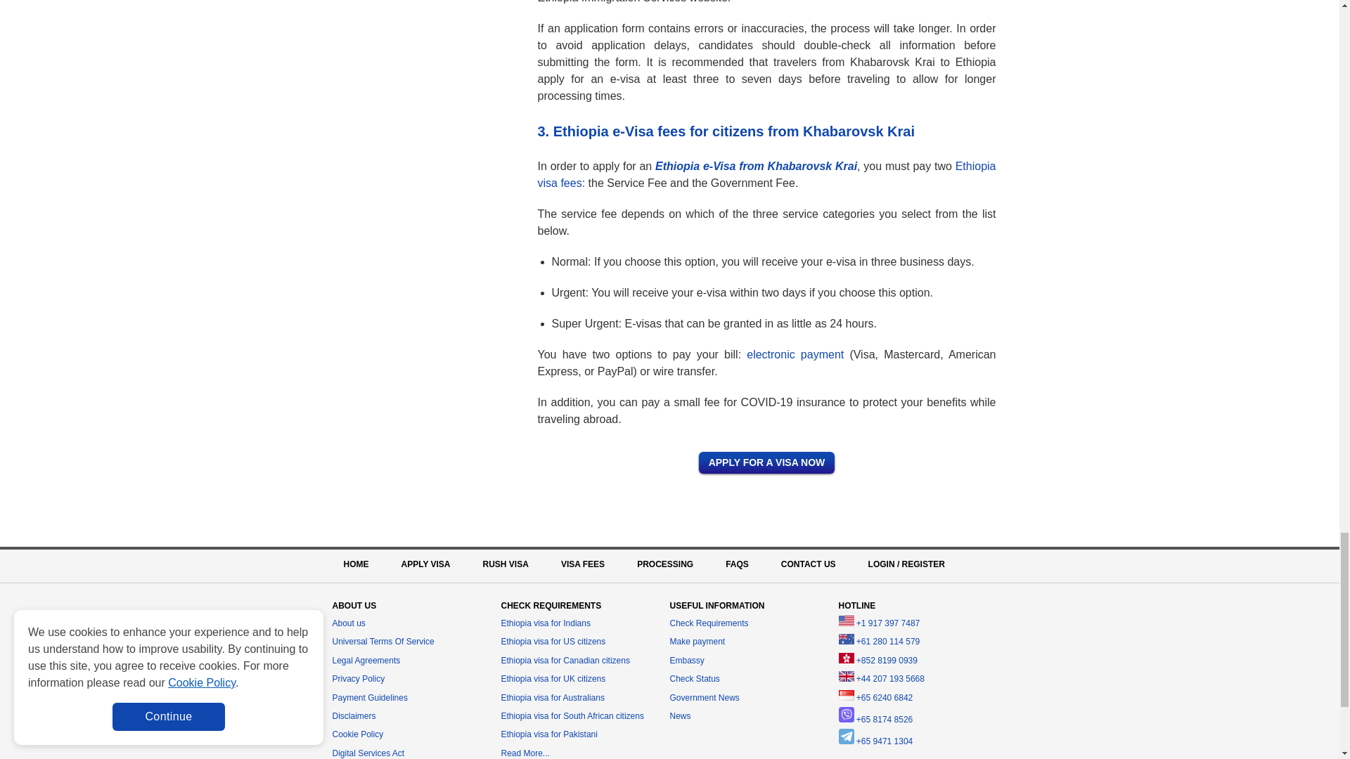 The image size is (1350, 759). I want to click on Universal Terms Of Service, so click(382, 642).